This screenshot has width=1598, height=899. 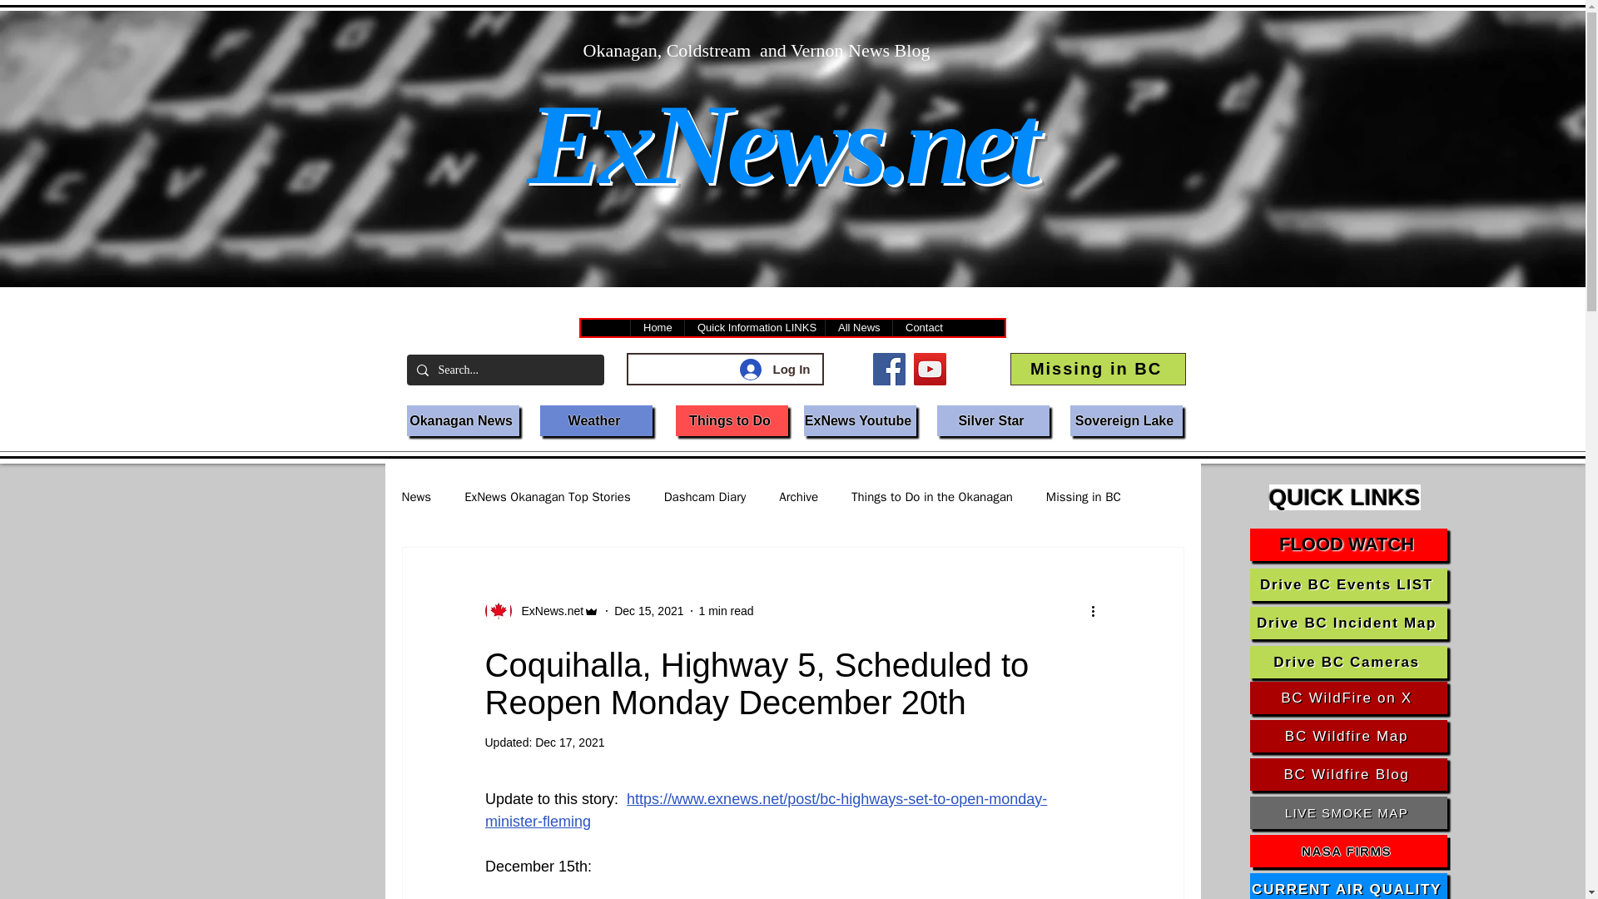 I want to click on Weather, so click(x=596, y=420).